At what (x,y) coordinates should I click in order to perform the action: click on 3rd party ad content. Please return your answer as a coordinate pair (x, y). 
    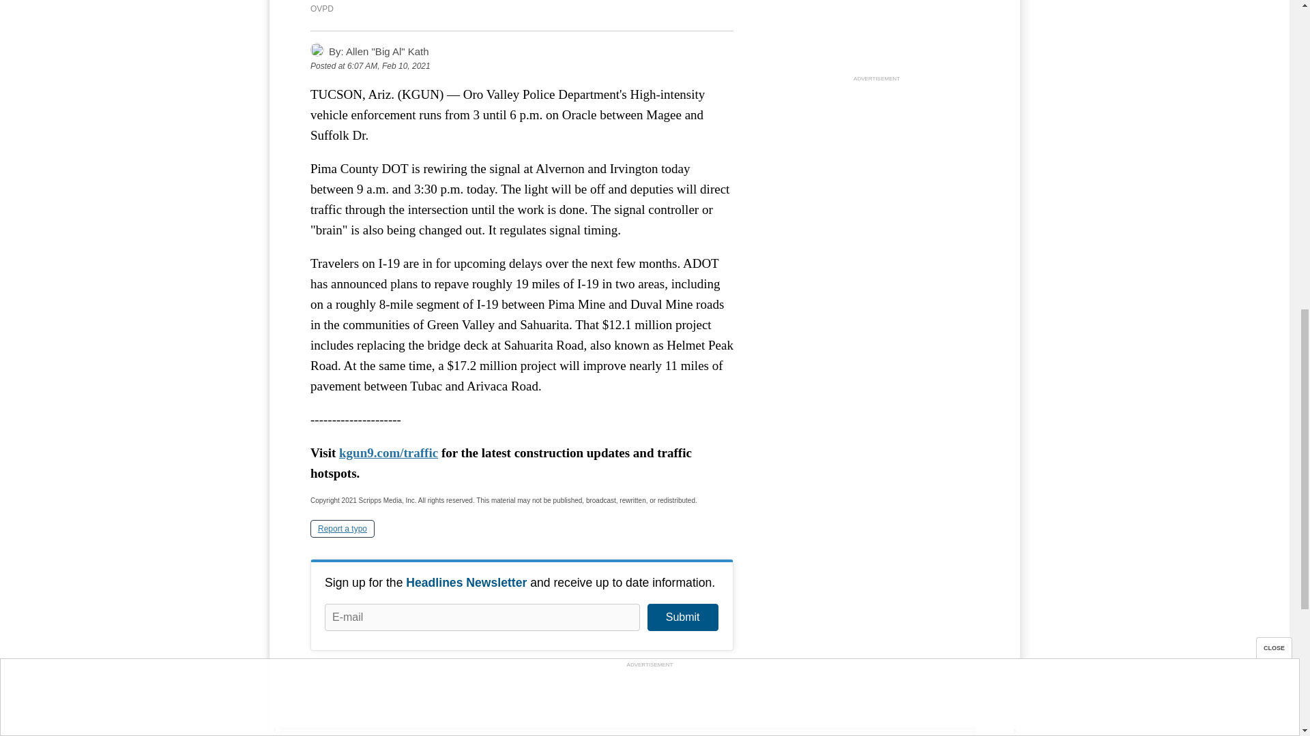
    Looking at the image, I should click on (876, 170).